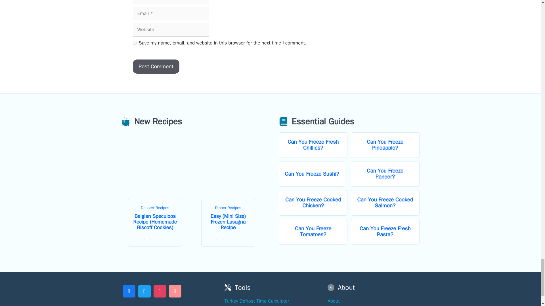 The height and width of the screenshot is (306, 545). What do you see at coordinates (160, 290) in the screenshot?
I see `Instagram` at bounding box center [160, 290].